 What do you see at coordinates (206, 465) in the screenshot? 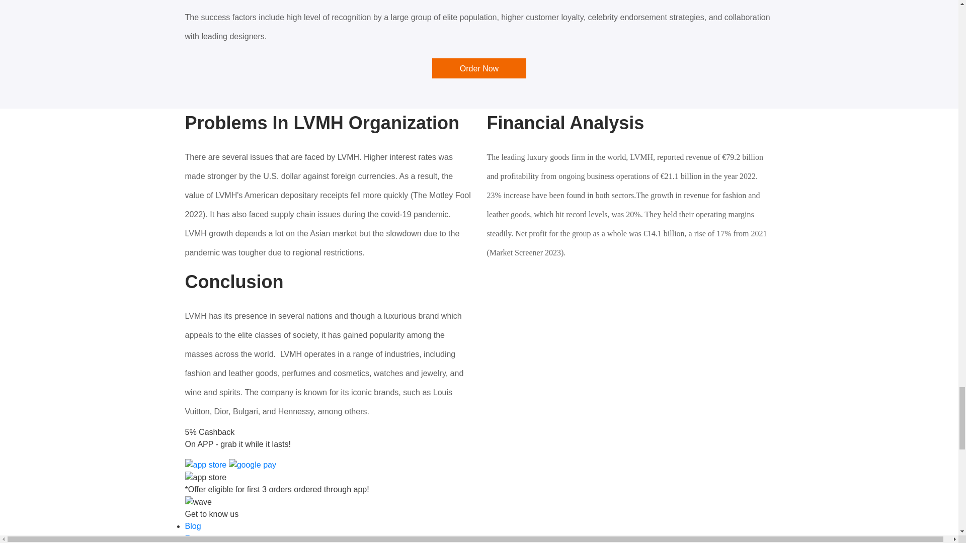
I see `app-store` at bounding box center [206, 465].